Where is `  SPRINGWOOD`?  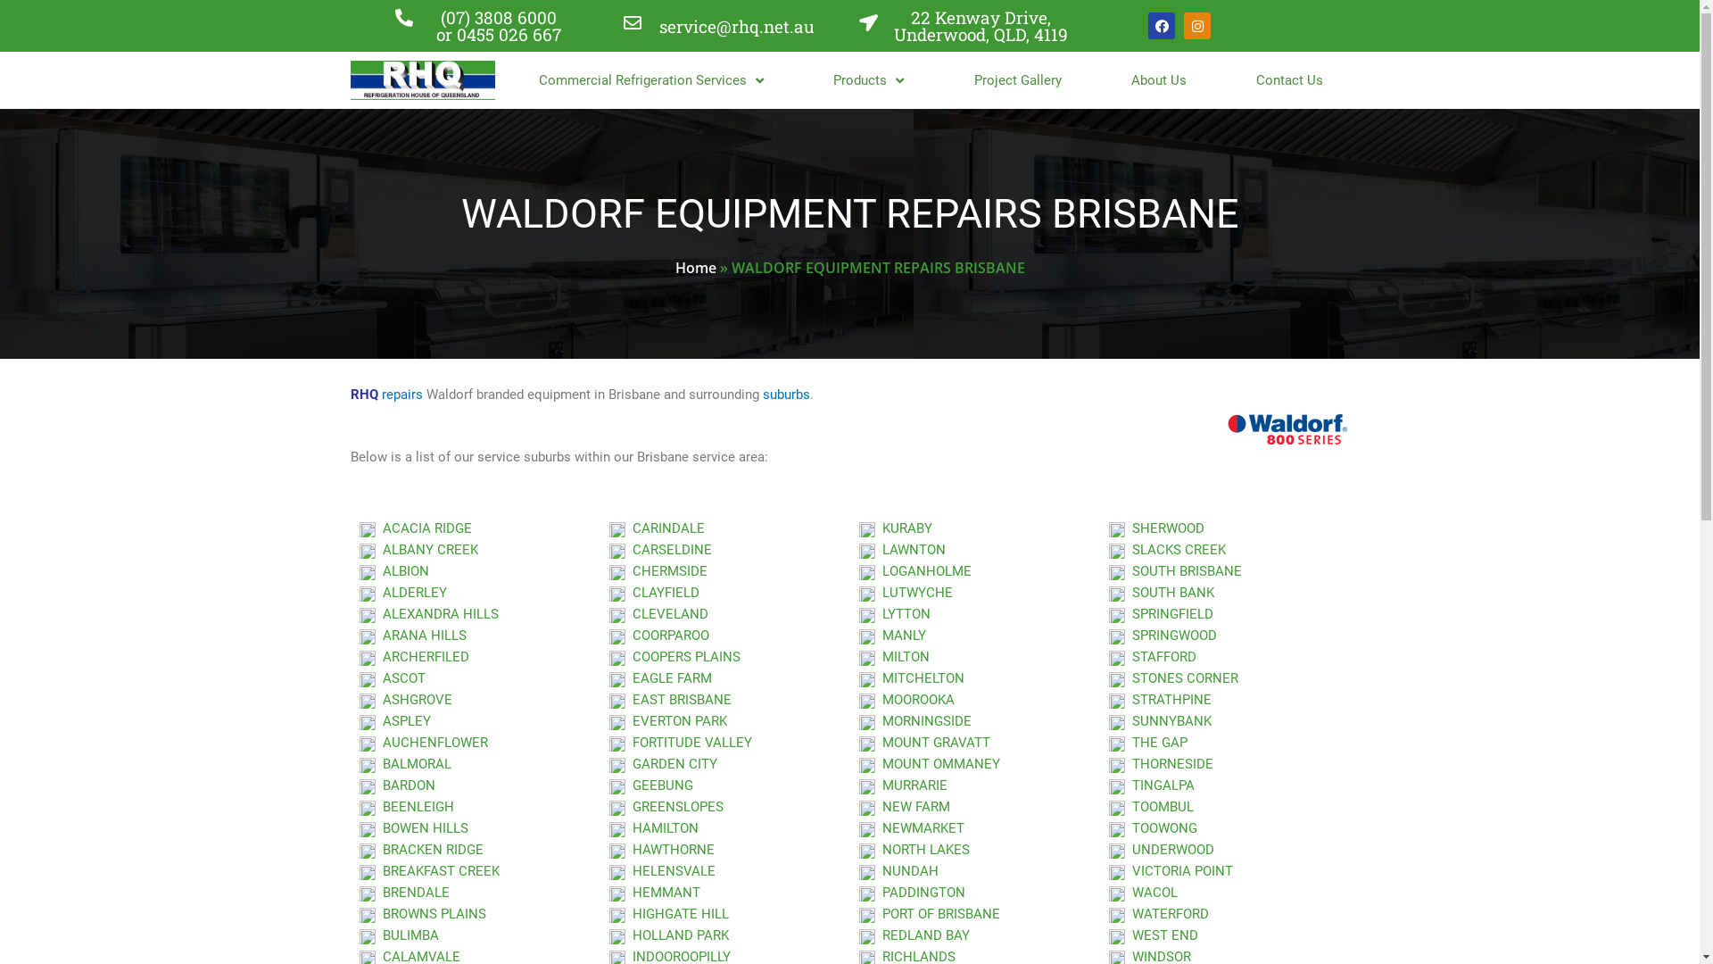
  SPRINGWOOD is located at coordinates (1162, 636).